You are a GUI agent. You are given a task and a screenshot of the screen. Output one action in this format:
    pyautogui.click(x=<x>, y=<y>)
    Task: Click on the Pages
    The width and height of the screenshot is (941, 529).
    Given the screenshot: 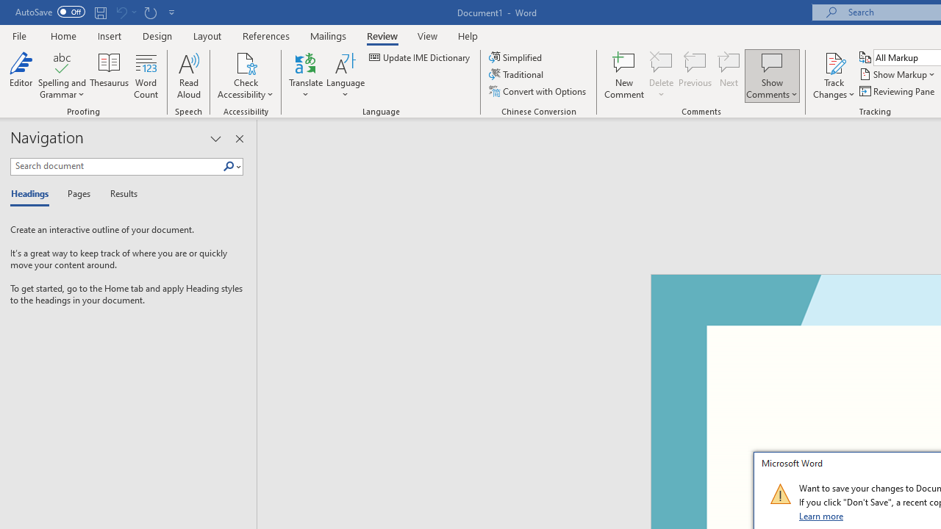 What is the action you would take?
    pyautogui.click(x=77, y=194)
    